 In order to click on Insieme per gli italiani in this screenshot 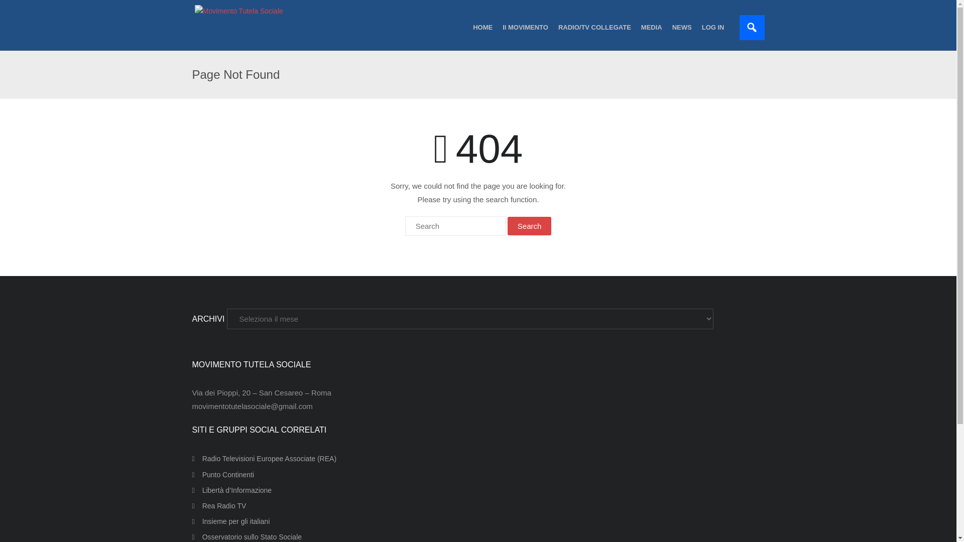, I will do `click(231, 522)`.